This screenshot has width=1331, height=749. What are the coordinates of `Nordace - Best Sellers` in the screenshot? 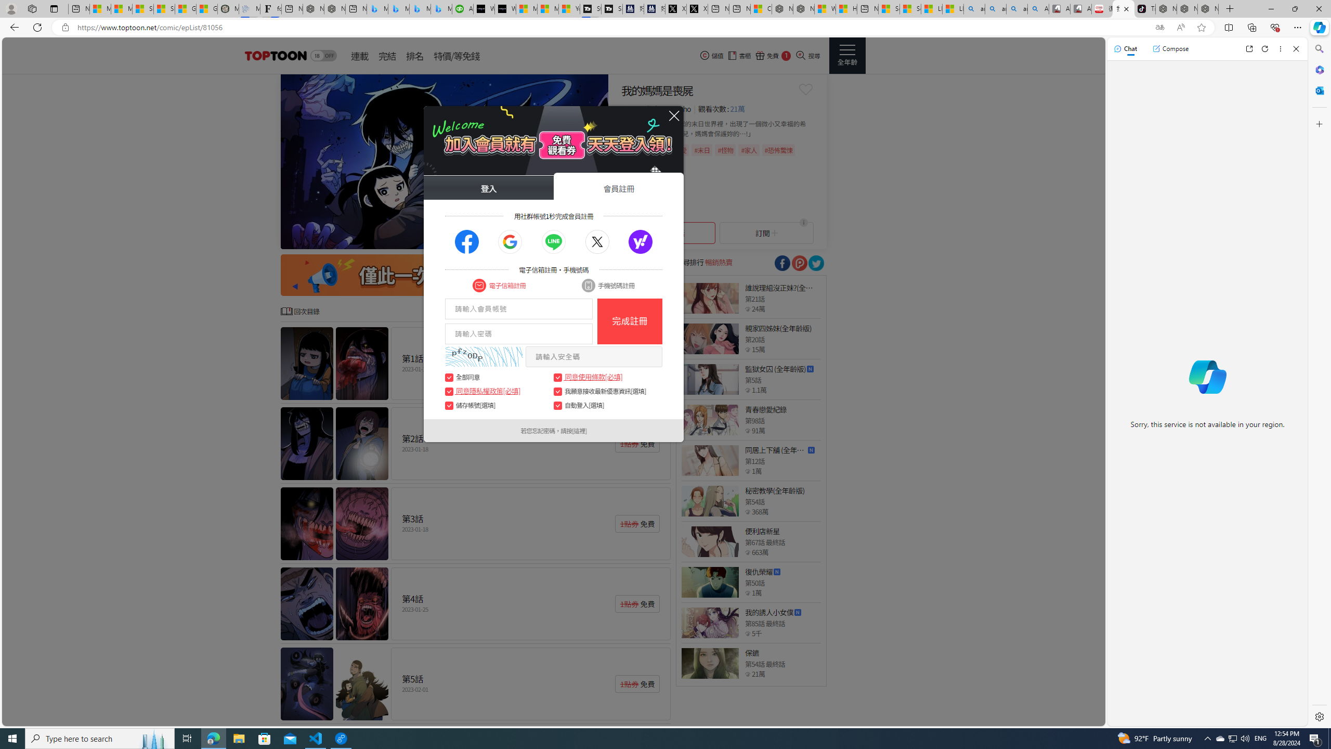 It's located at (1167, 9).